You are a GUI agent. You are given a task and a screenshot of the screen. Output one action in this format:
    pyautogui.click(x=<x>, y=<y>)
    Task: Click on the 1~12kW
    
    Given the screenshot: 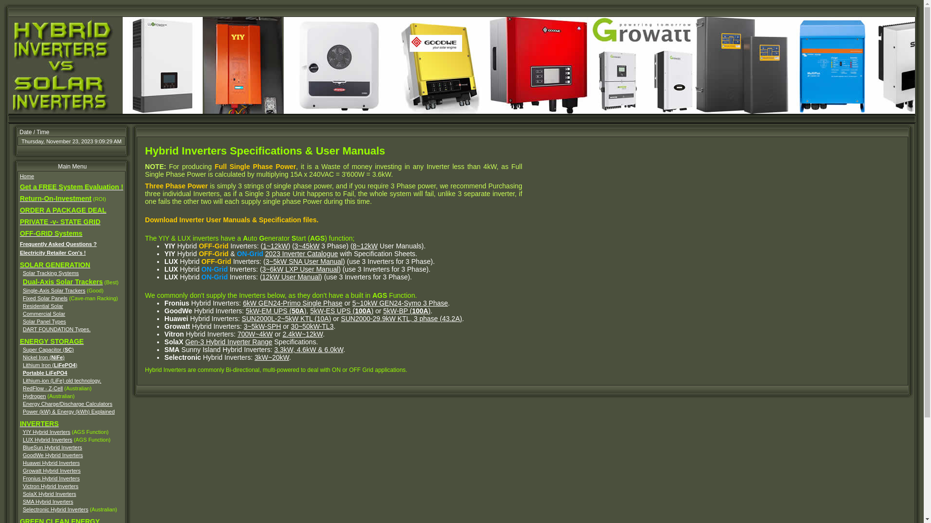 What is the action you would take?
    pyautogui.click(x=275, y=246)
    